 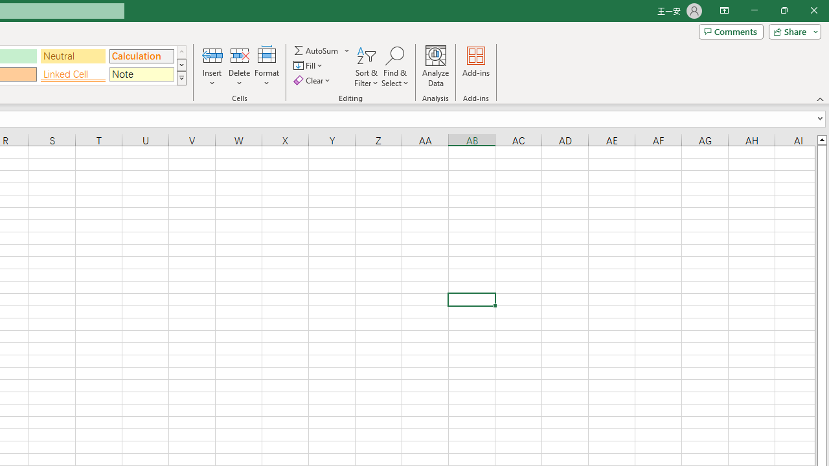 I want to click on Fill, so click(x=310, y=66).